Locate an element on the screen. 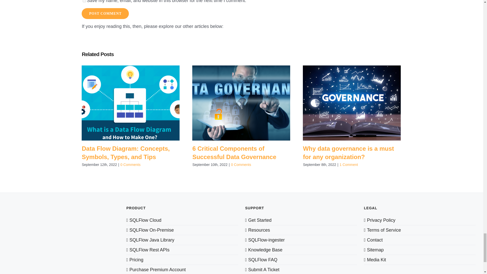 The width and height of the screenshot is (487, 274). Post Comment is located at coordinates (105, 13).